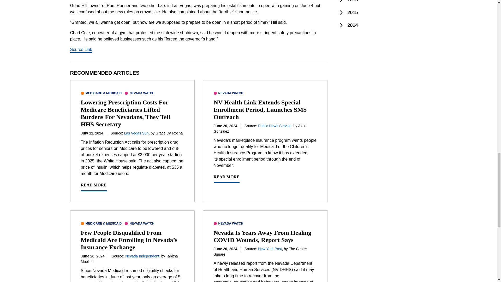 This screenshot has height=282, width=501. I want to click on NEVADA WATCH, so click(139, 93).